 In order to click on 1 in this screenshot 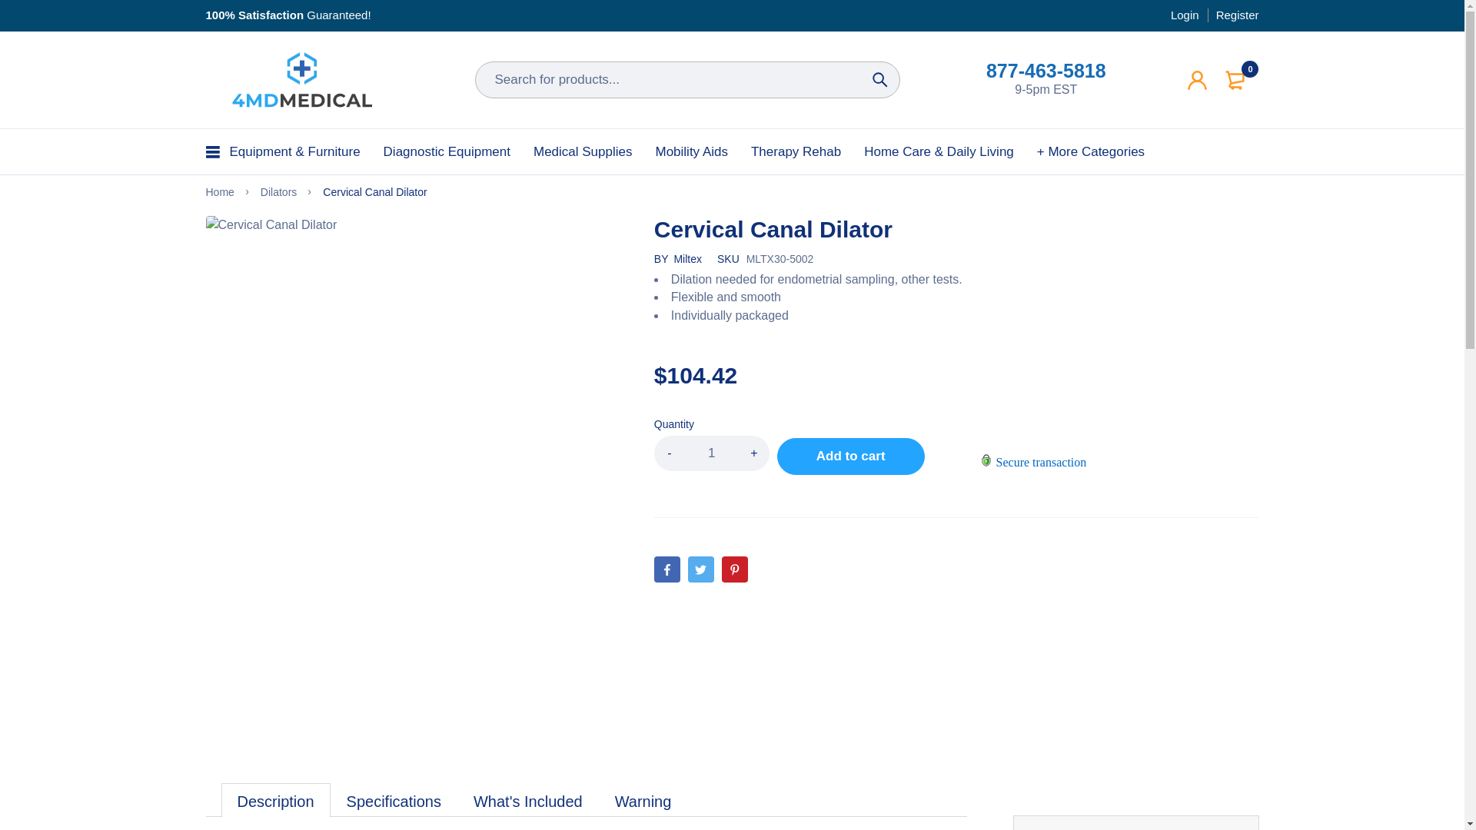, I will do `click(711, 453)`.